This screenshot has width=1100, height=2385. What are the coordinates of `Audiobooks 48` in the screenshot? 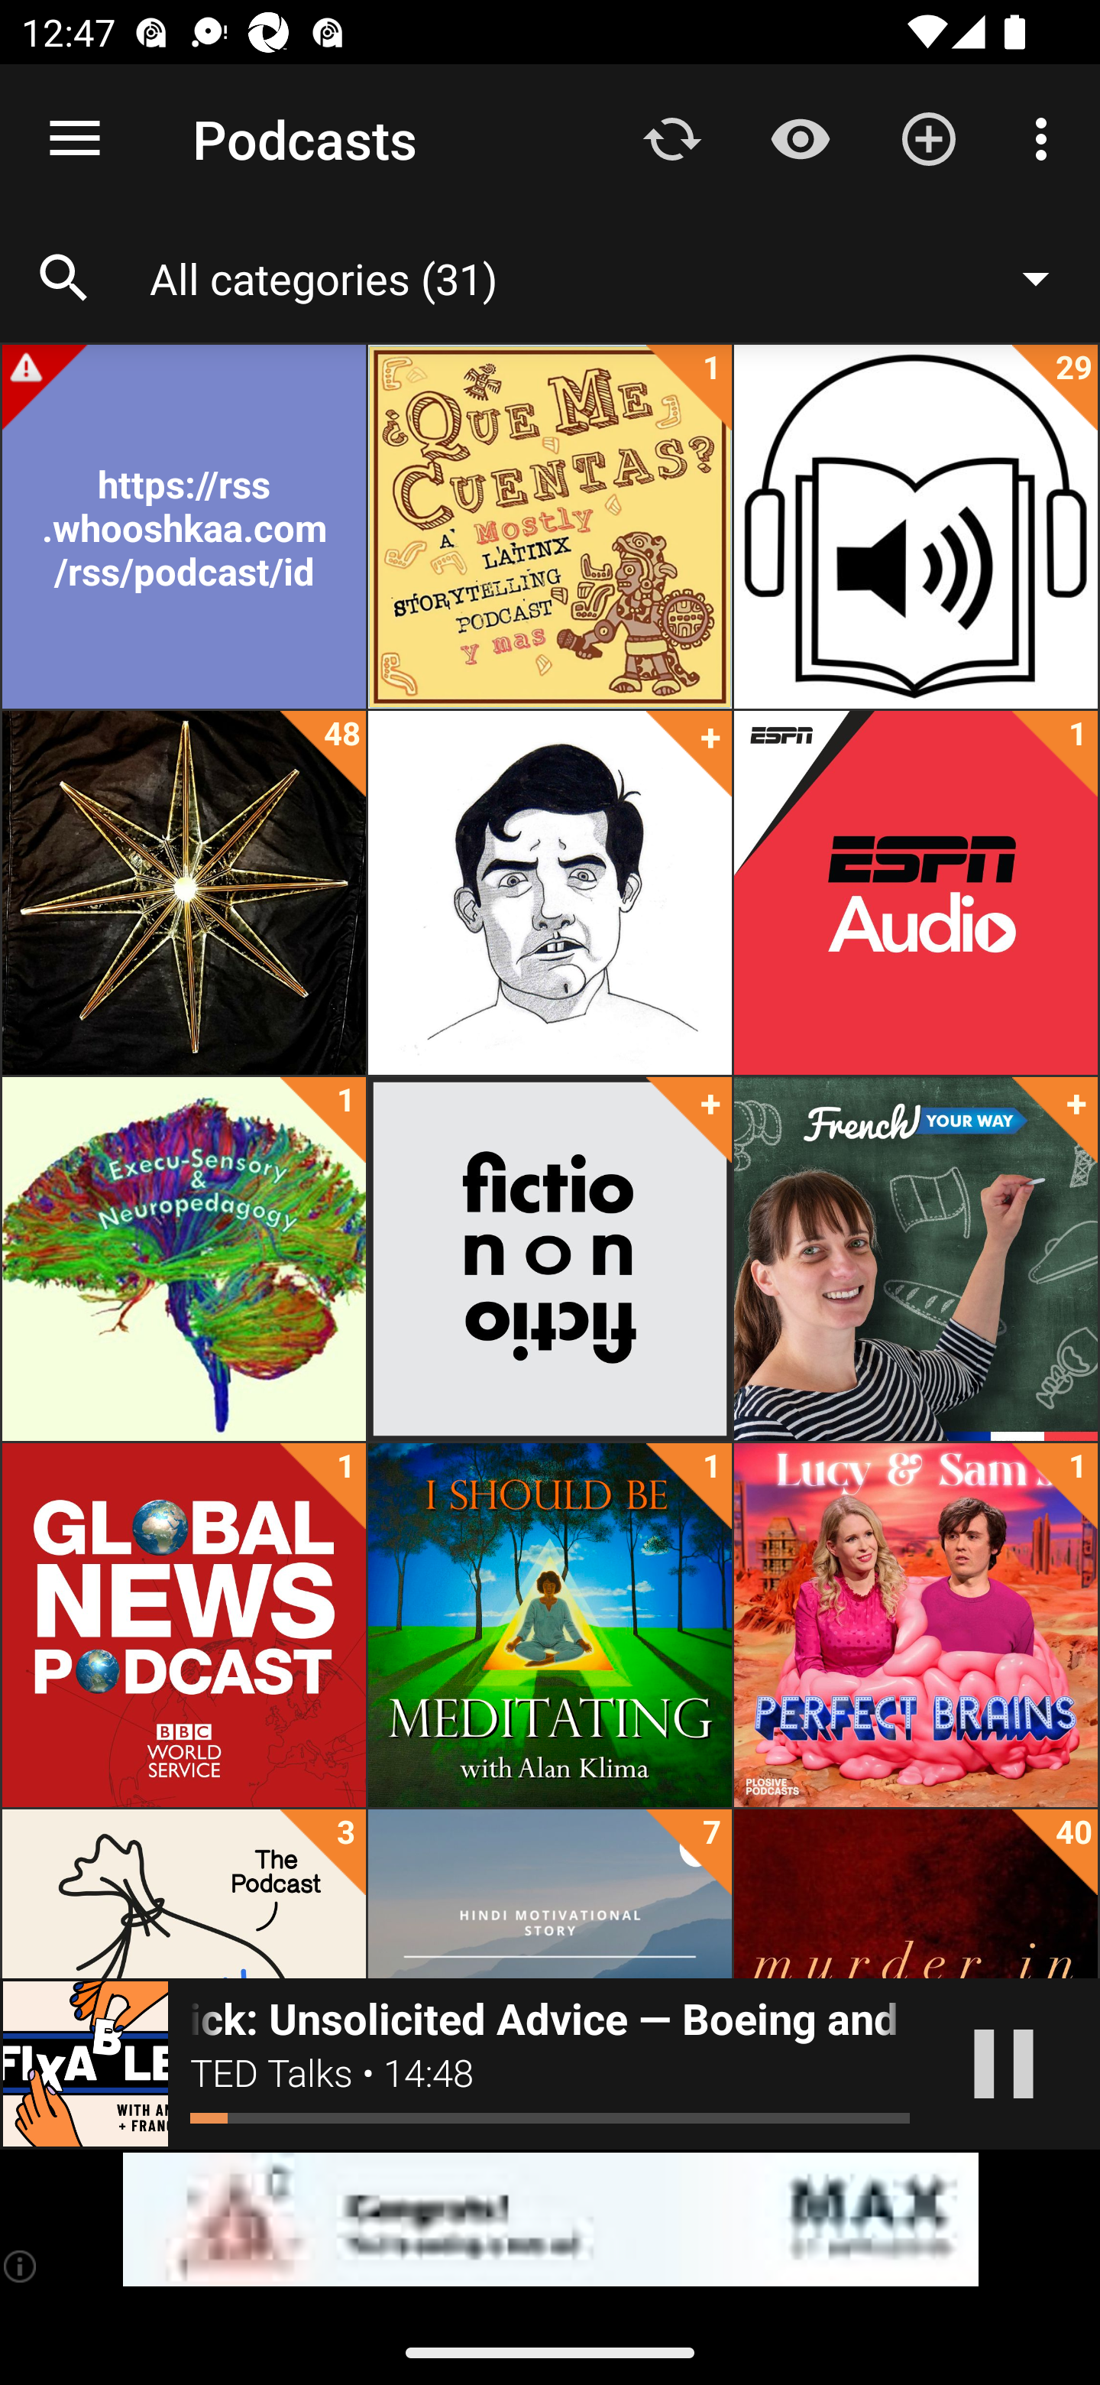 It's located at (183, 893).